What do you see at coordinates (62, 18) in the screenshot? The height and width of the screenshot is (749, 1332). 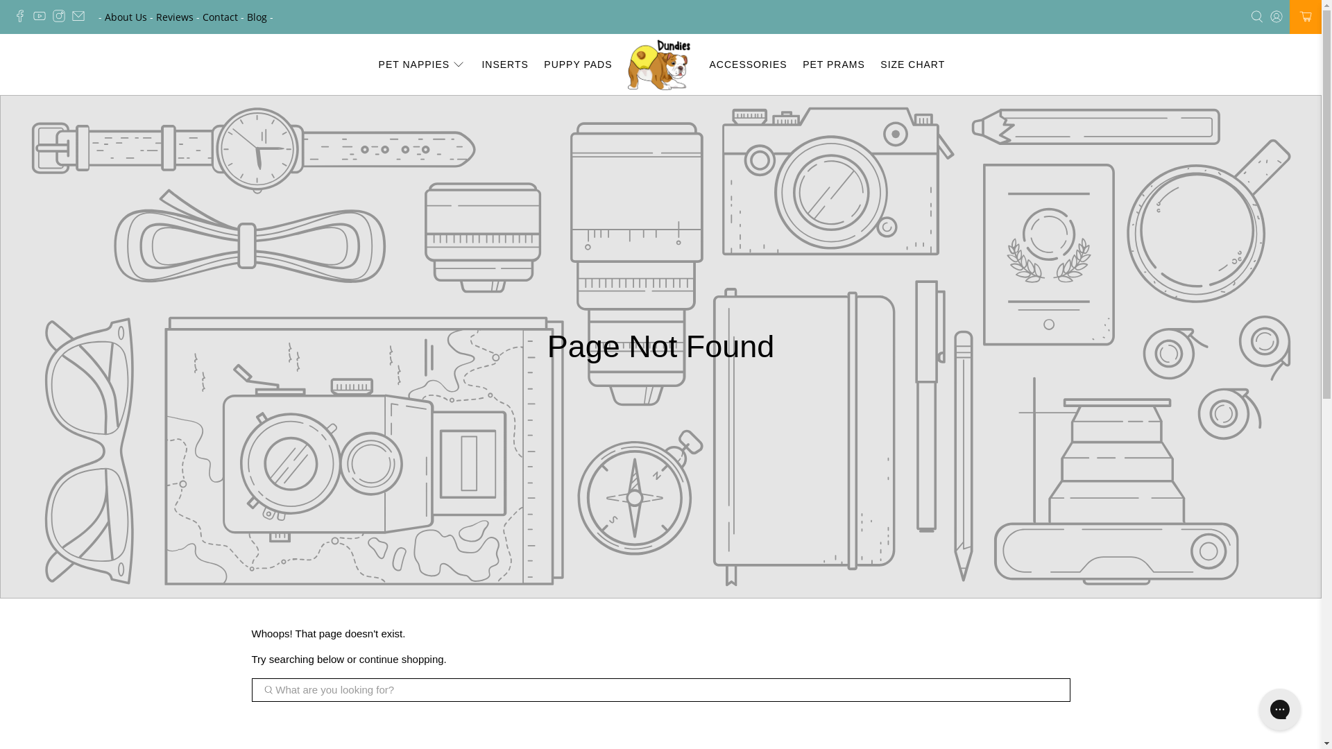 I see `Dundies Pty Ltd on Instagram` at bounding box center [62, 18].